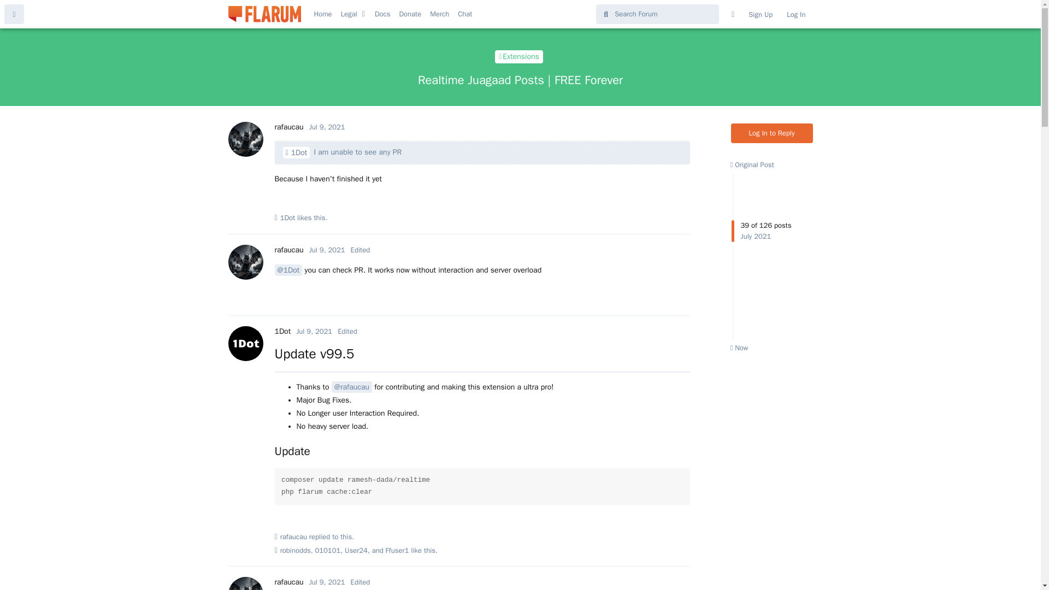 The image size is (1049, 590). What do you see at coordinates (410, 14) in the screenshot?
I see `Donate` at bounding box center [410, 14].